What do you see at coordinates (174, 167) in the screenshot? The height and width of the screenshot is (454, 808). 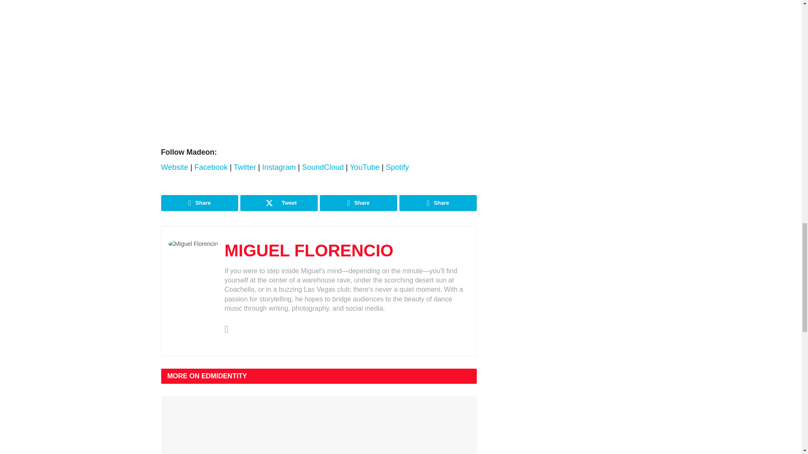 I see `Website` at bounding box center [174, 167].